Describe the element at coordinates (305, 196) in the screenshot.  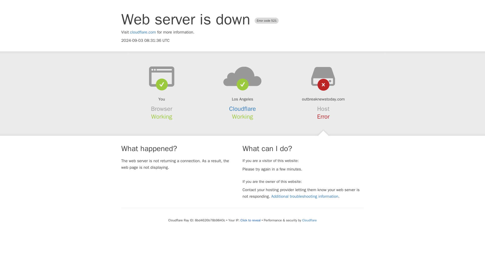
I see `Additional troubleshooting information` at that location.